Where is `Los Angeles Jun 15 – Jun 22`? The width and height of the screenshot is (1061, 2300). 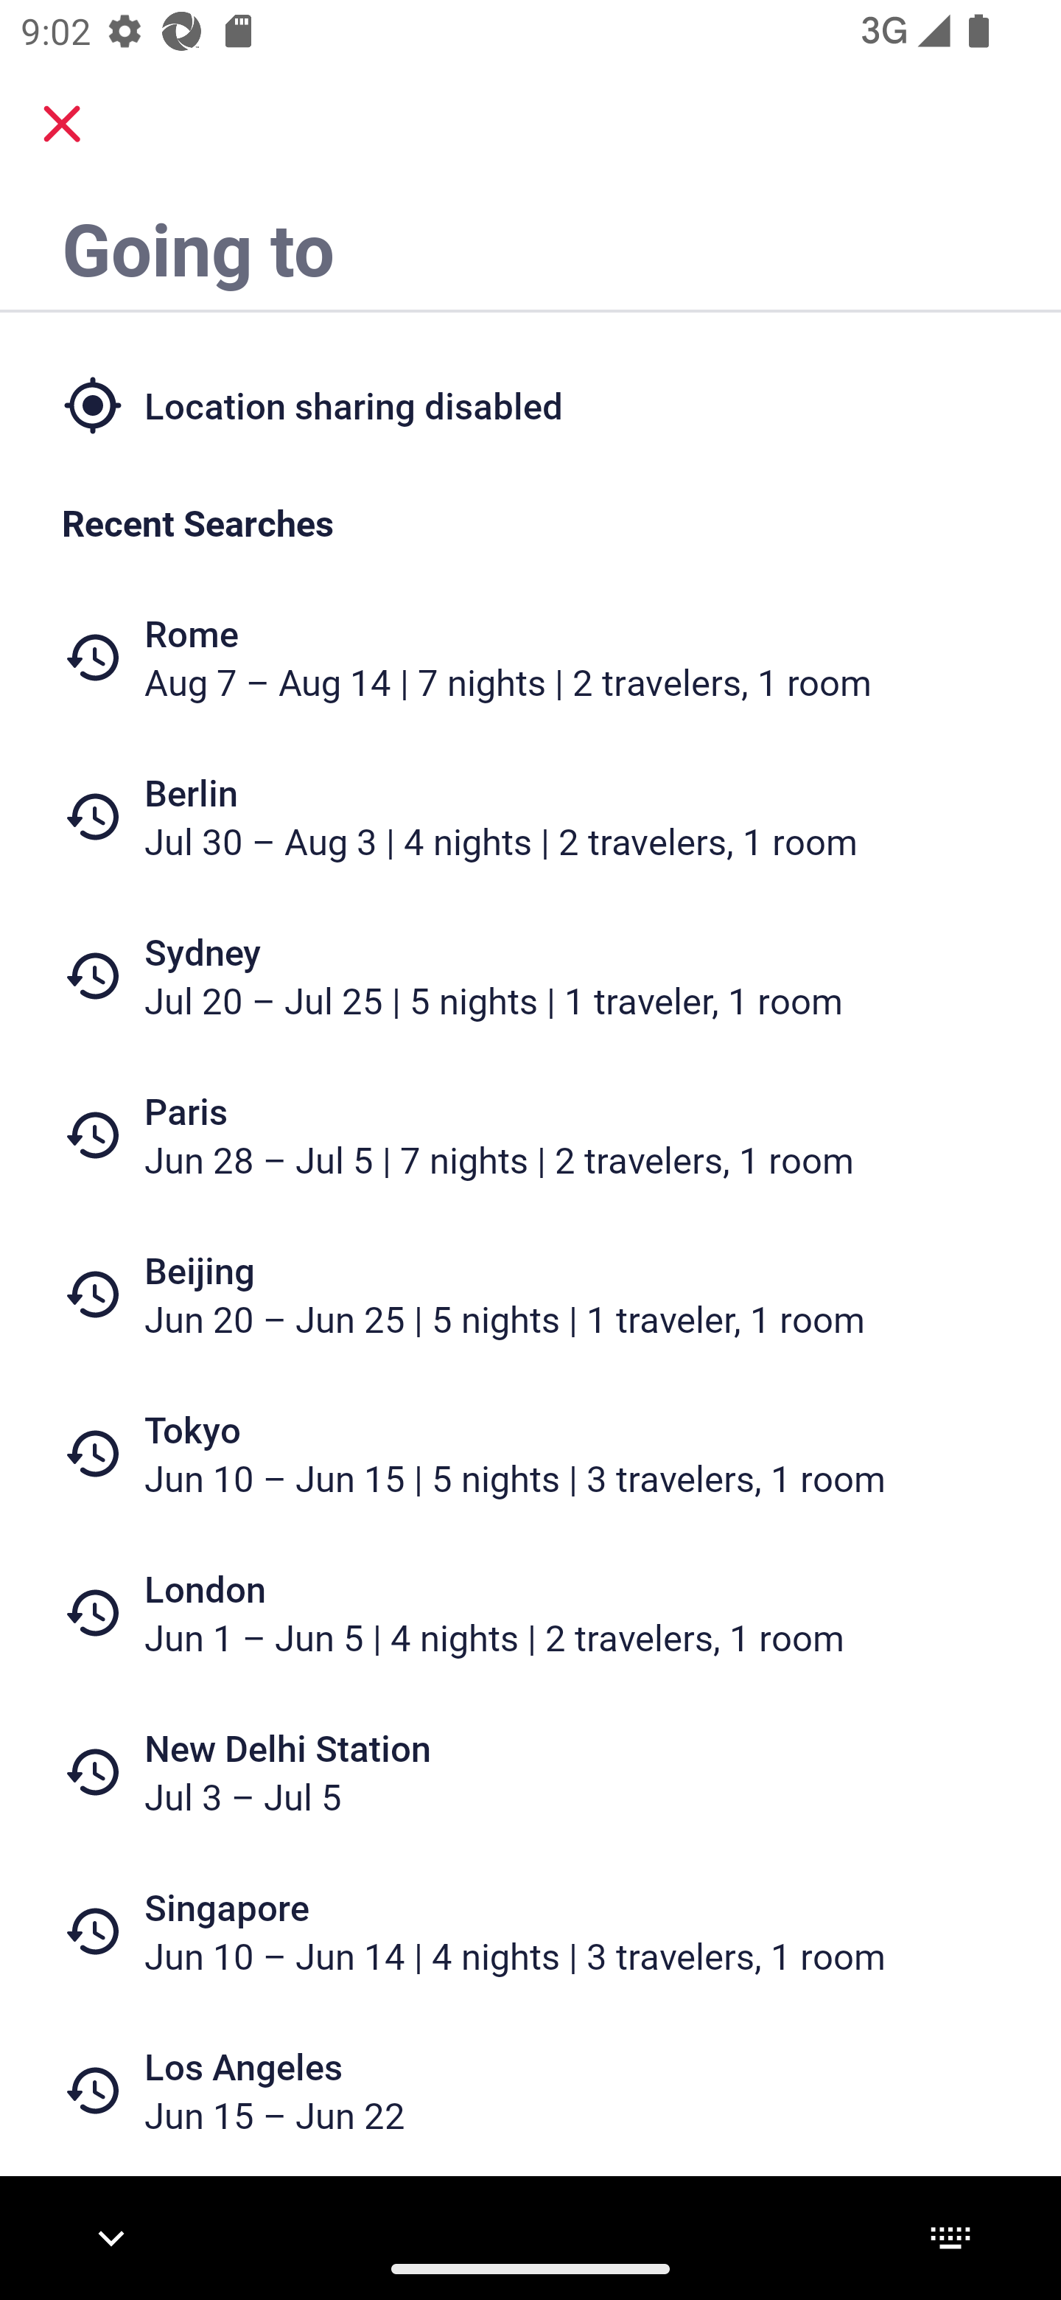 Los Angeles Jun 15 – Jun 22 is located at coordinates (530, 2091).